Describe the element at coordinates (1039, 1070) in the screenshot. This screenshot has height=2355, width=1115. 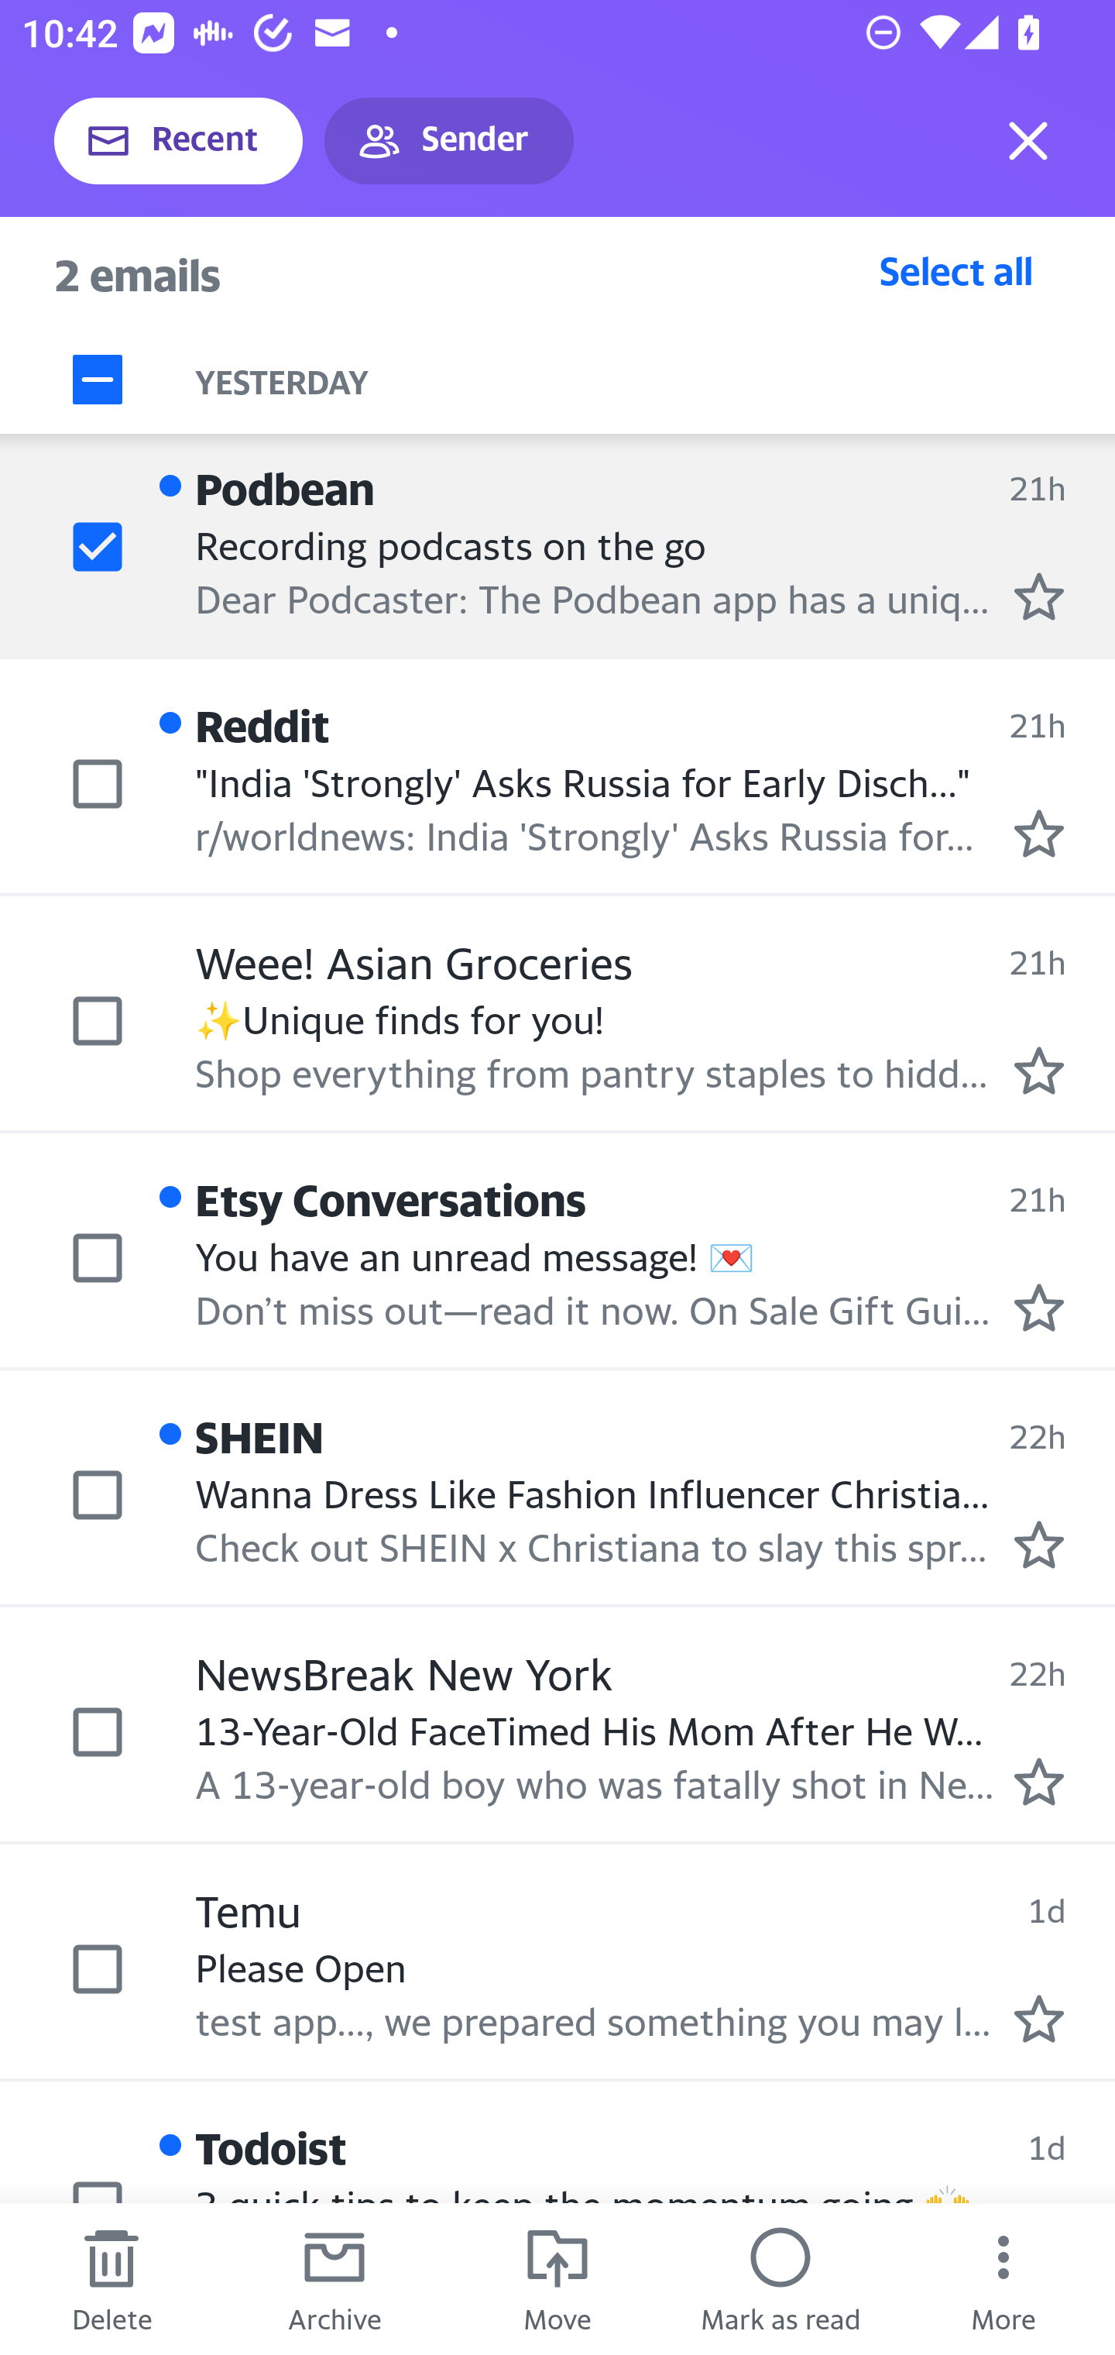
I see `Mark as starred.` at that location.